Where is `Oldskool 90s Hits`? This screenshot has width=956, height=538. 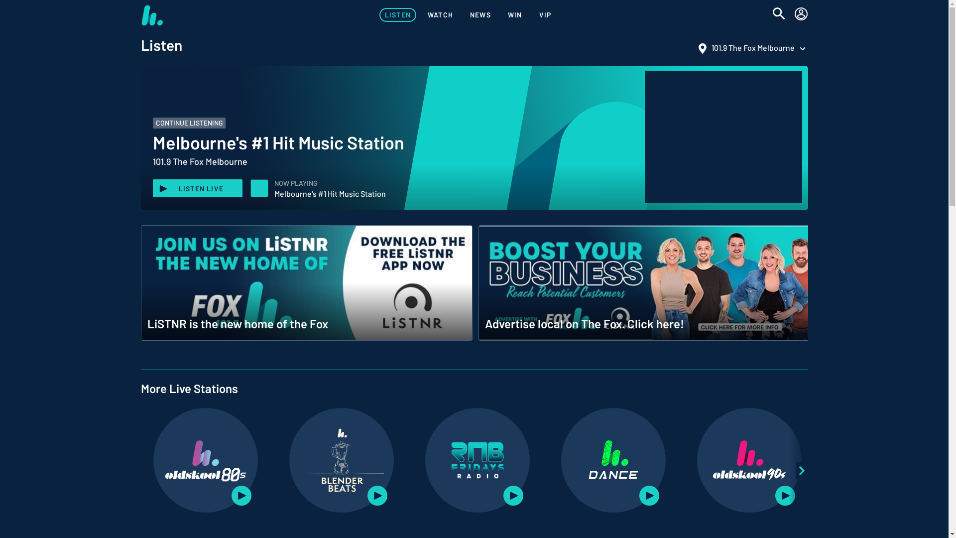
Oldskool 90s Hits is located at coordinates (749, 460).